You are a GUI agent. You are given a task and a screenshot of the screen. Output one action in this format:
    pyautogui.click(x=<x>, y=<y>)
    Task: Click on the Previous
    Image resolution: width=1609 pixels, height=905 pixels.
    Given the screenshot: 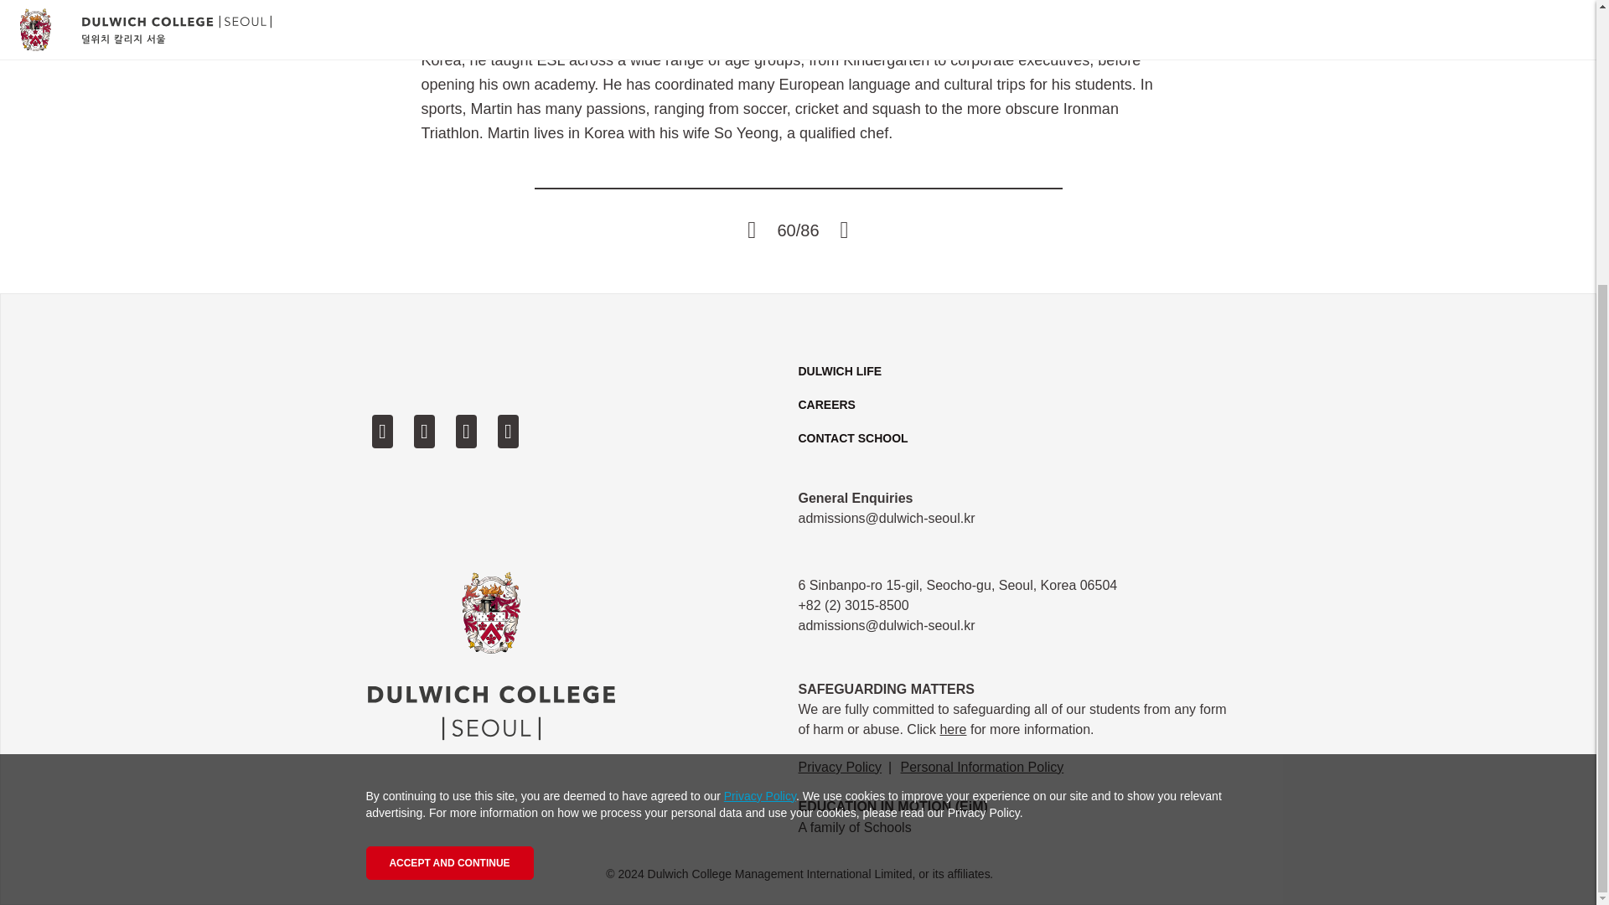 What is the action you would take?
    pyautogui.click(x=751, y=230)
    